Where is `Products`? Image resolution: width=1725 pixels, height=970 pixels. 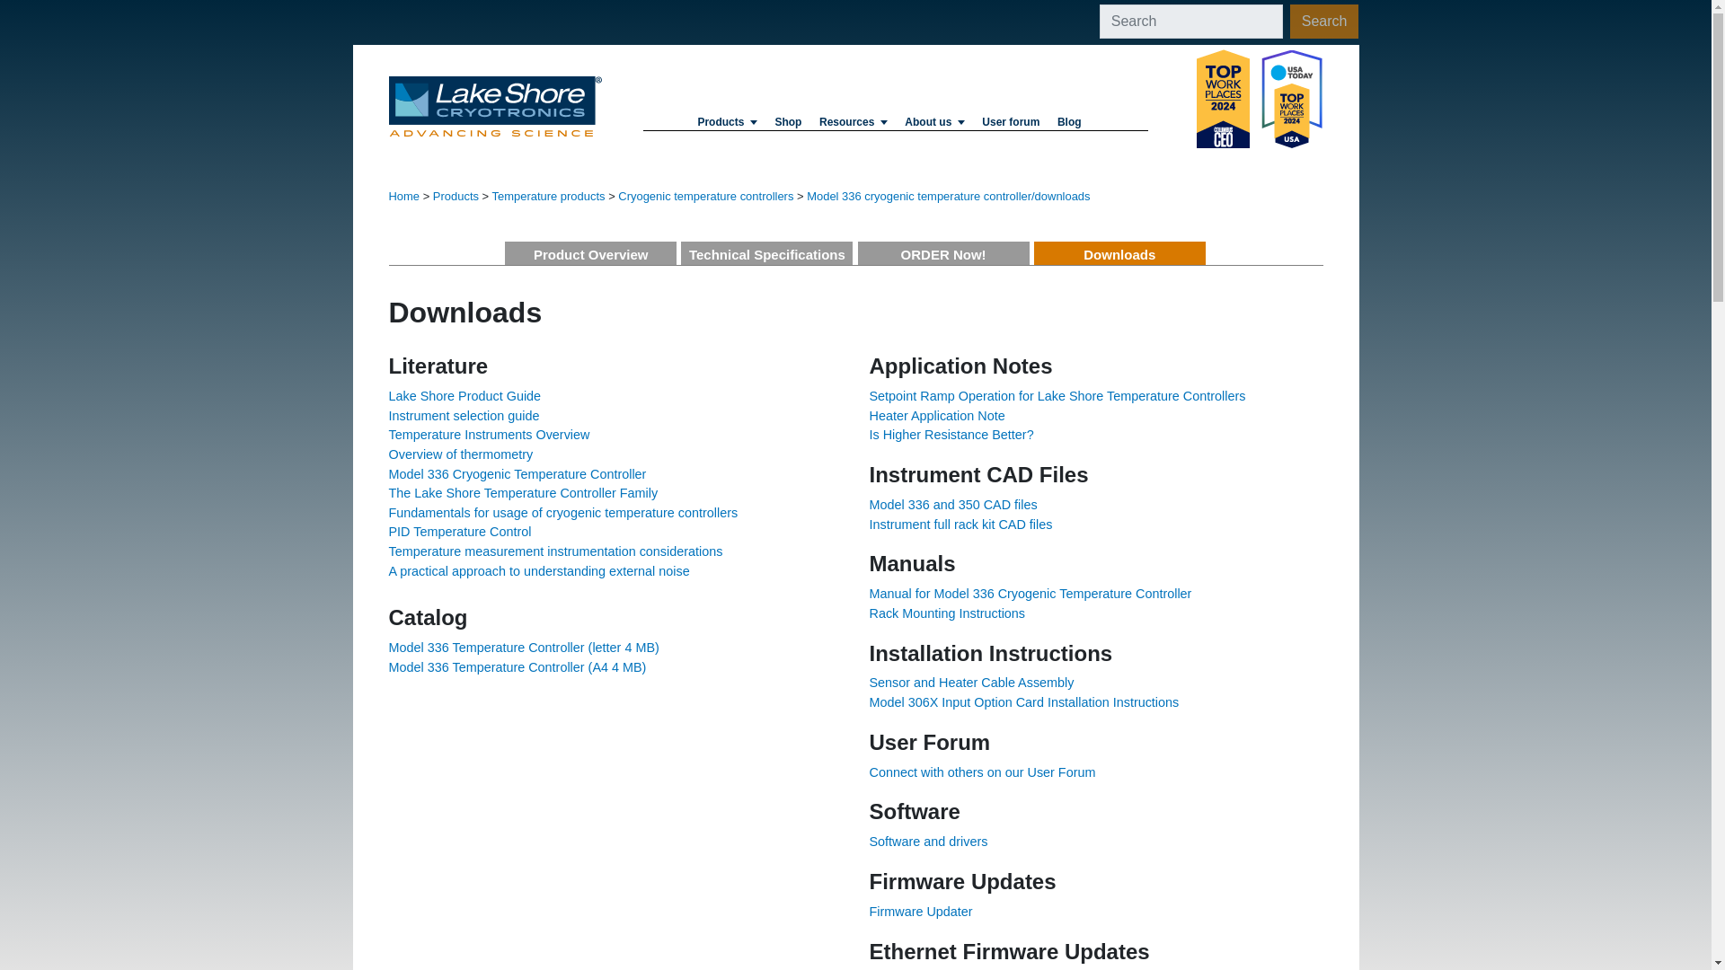
Products is located at coordinates (728, 116).